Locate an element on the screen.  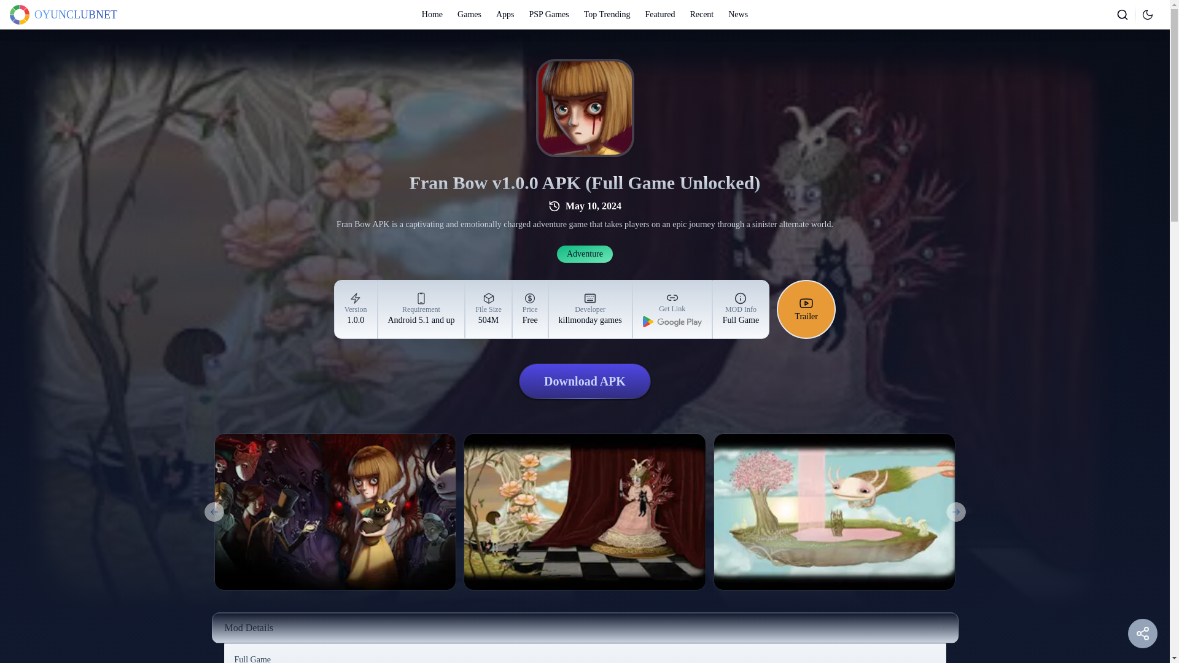
Search is located at coordinates (701, 15).